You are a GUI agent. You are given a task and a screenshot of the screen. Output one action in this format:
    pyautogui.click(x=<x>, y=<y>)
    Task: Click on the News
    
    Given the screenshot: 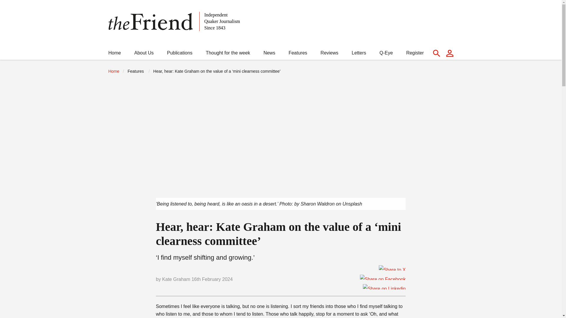 What is the action you would take?
    pyautogui.click(x=269, y=54)
    